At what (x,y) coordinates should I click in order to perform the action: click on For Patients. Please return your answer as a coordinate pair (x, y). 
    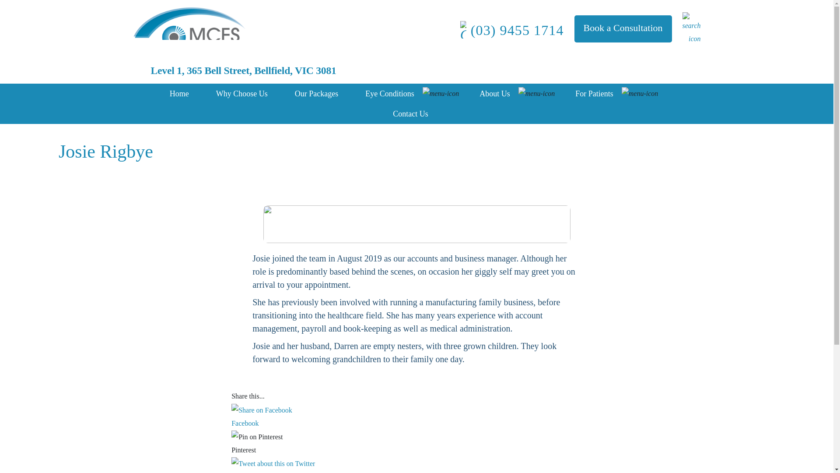
    Looking at the image, I should click on (594, 94).